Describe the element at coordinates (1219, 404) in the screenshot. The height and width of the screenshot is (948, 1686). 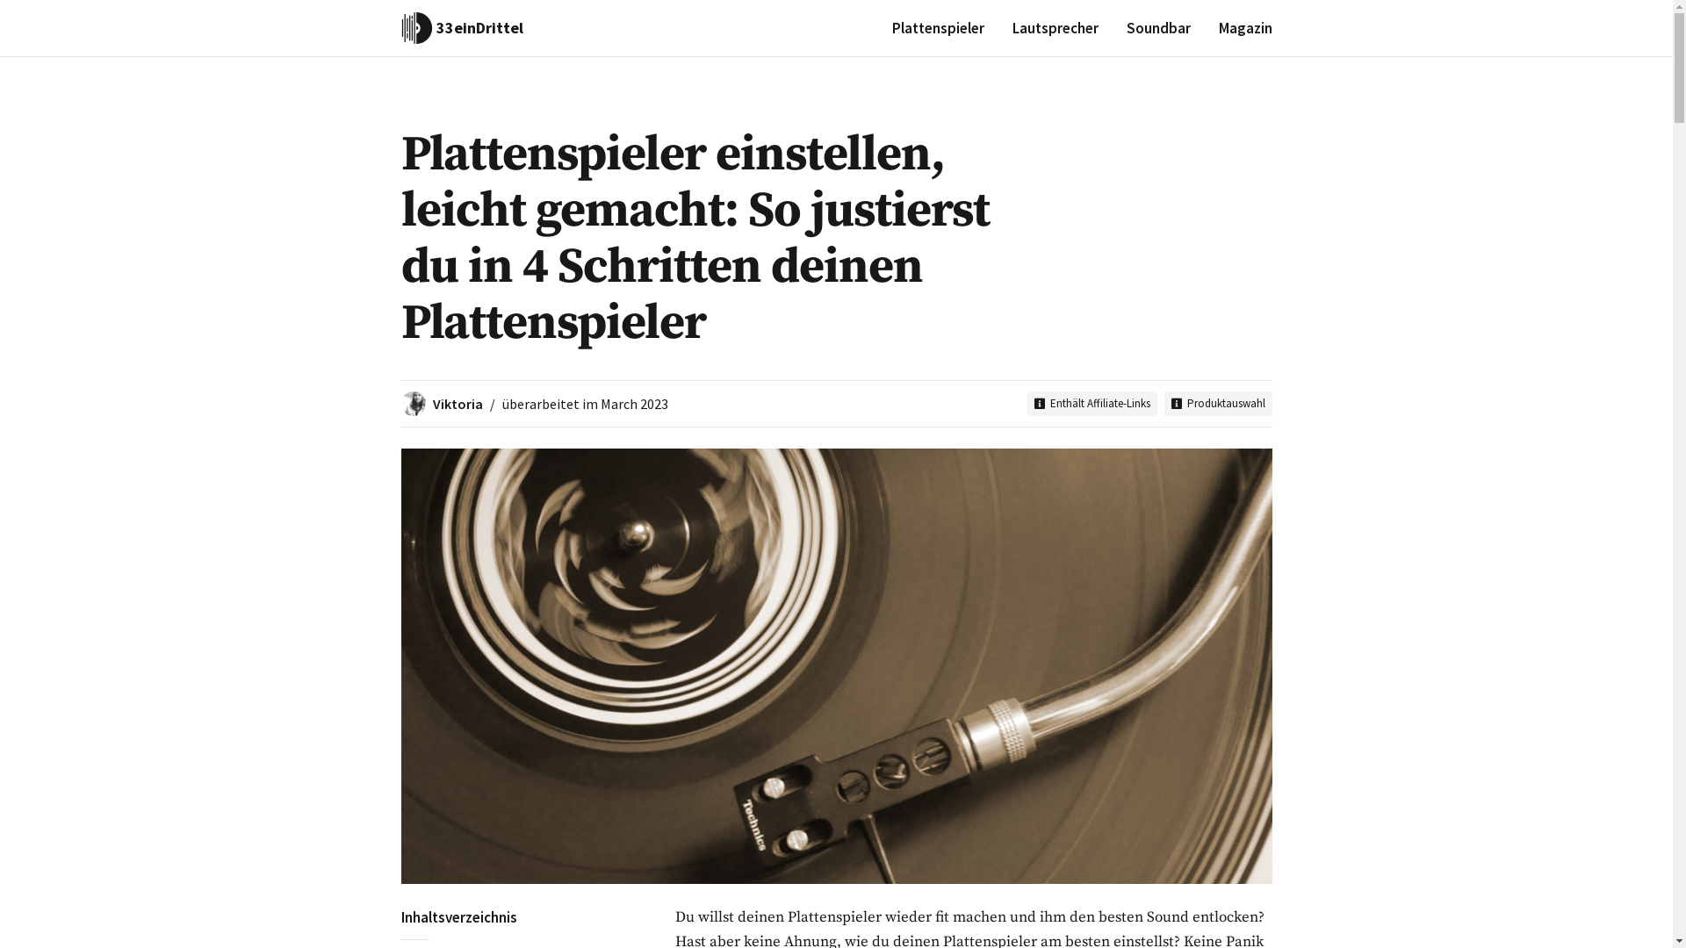
I see `Produktauswahl` at that location.